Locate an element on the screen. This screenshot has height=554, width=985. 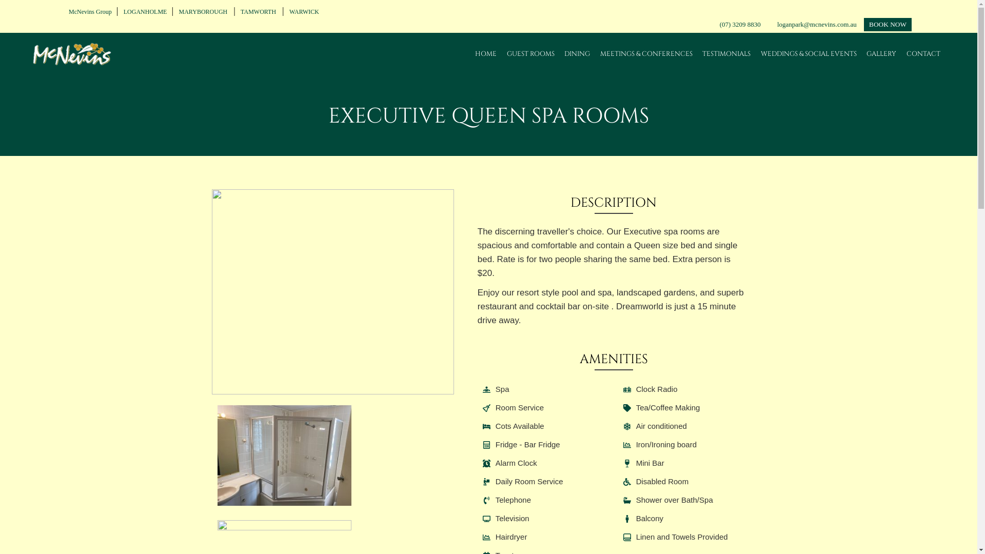
GUEST ROOMS is located at coordinates (530, 54).